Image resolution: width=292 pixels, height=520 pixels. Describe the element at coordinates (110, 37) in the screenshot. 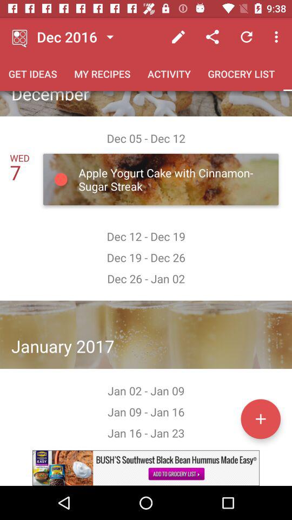

I see `dropdown right to dec 2016` at that location.